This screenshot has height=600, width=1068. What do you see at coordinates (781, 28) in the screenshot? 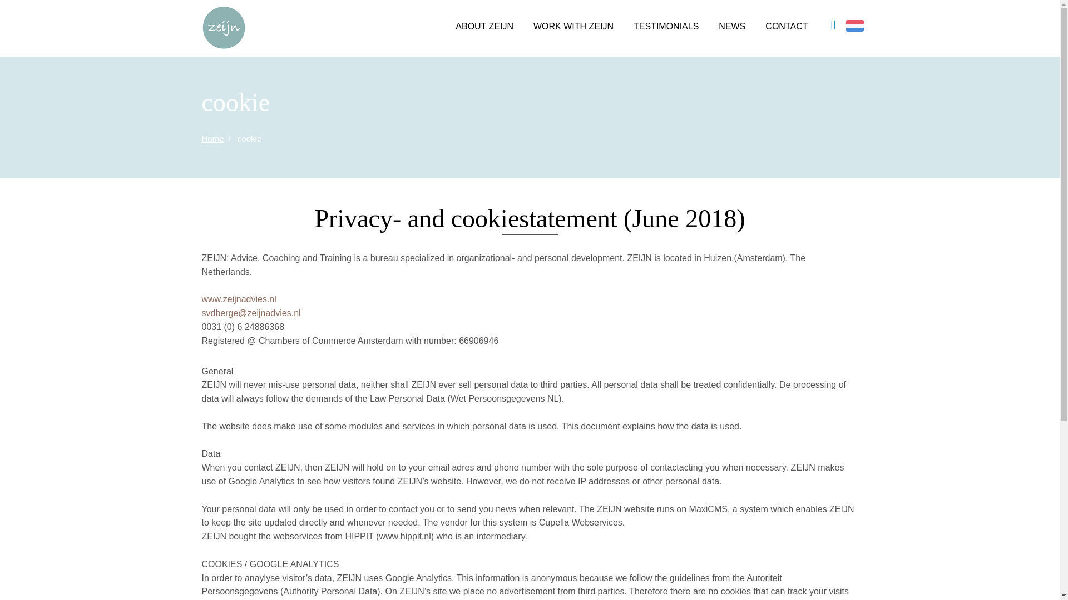
I see `Contact` at bounding box center [781, 28].